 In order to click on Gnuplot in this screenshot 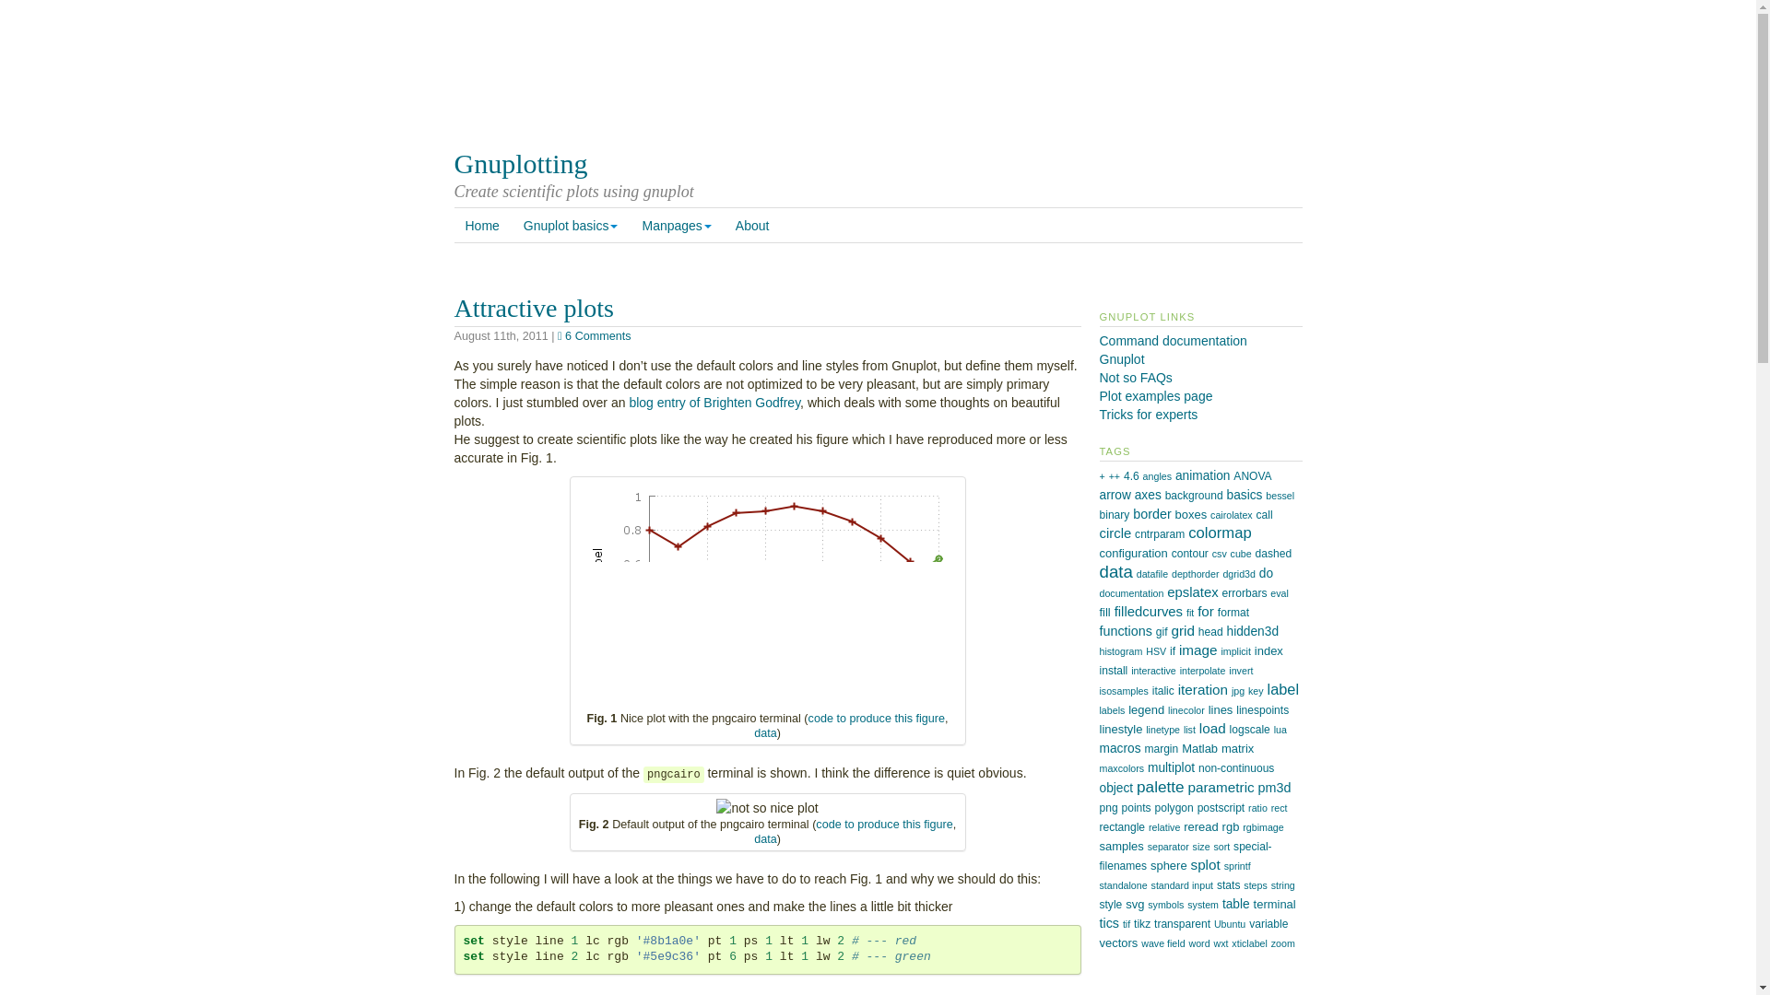, I will do `click(1121, 359)`.